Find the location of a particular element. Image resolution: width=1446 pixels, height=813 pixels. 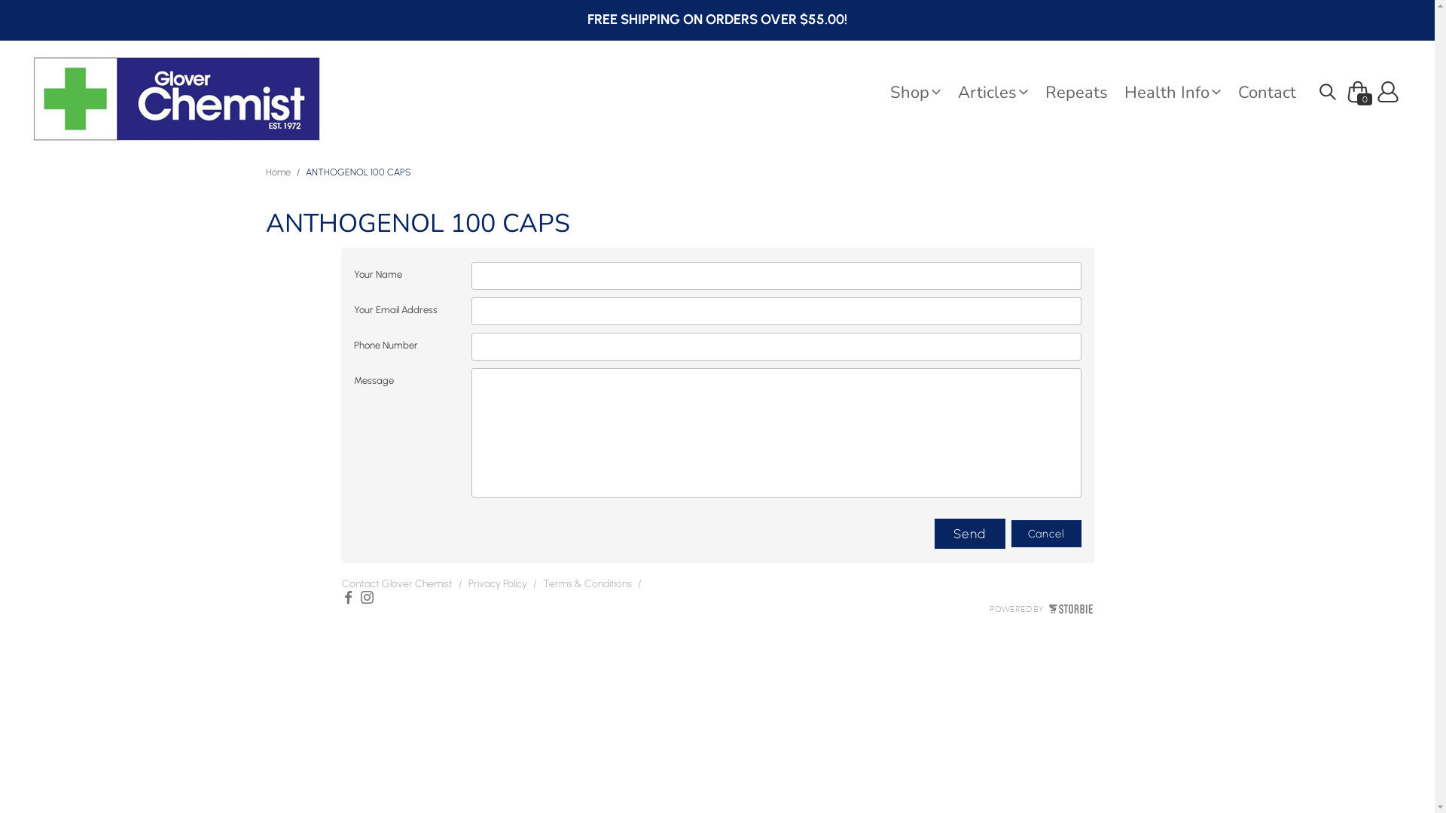

Search is located at coordinates (1328, 92).